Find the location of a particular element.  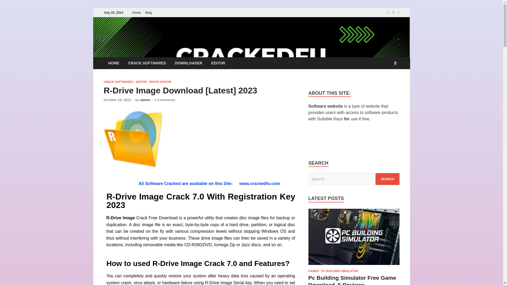

October 19, 2022 is located at coordinates (117, 100).